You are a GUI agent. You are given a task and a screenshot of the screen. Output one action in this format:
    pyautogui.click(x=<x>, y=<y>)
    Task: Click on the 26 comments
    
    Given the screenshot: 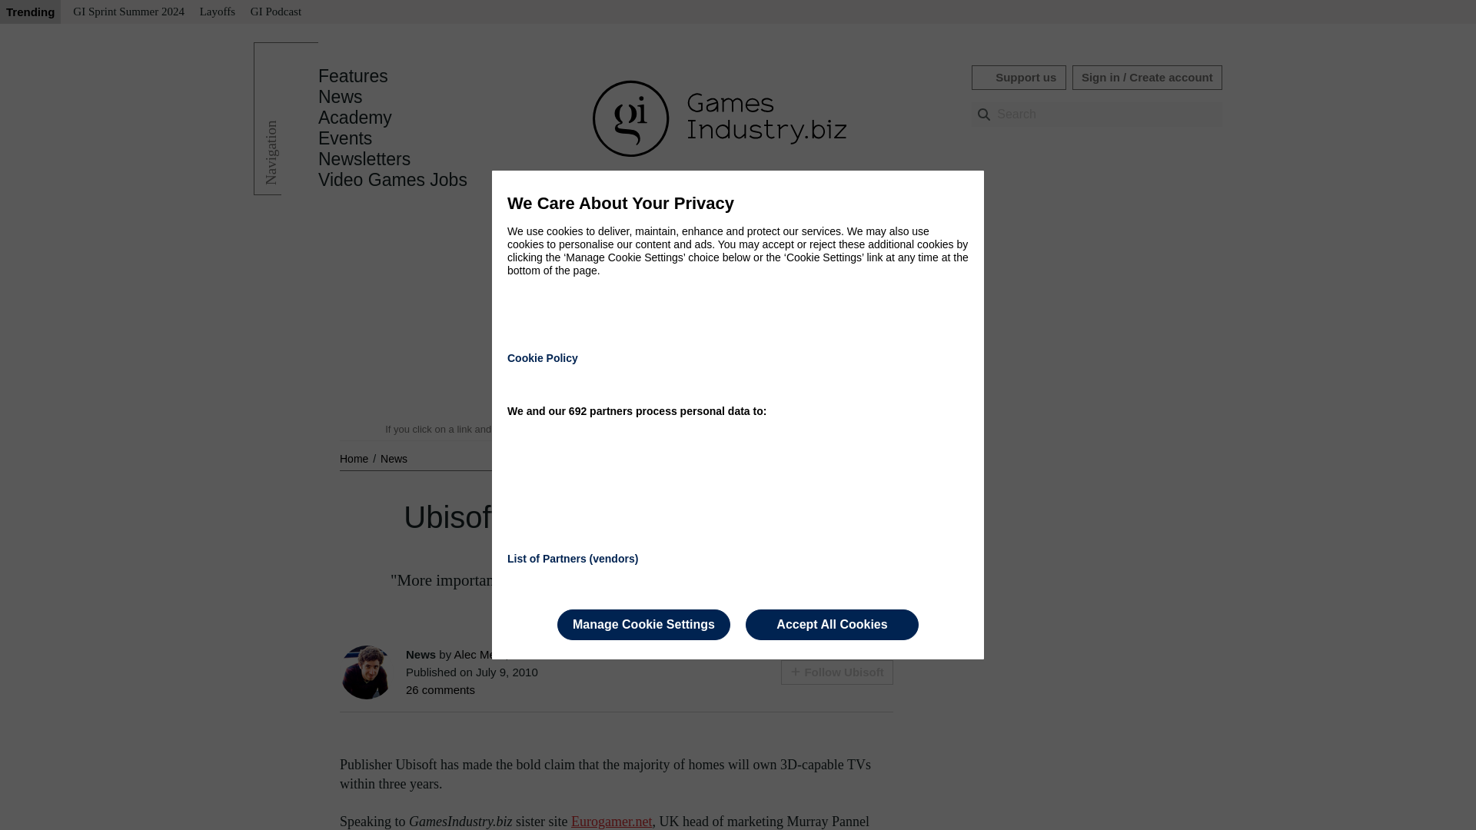 What is the action you would take?
    pyautogui.click(x=440, y=689)
    